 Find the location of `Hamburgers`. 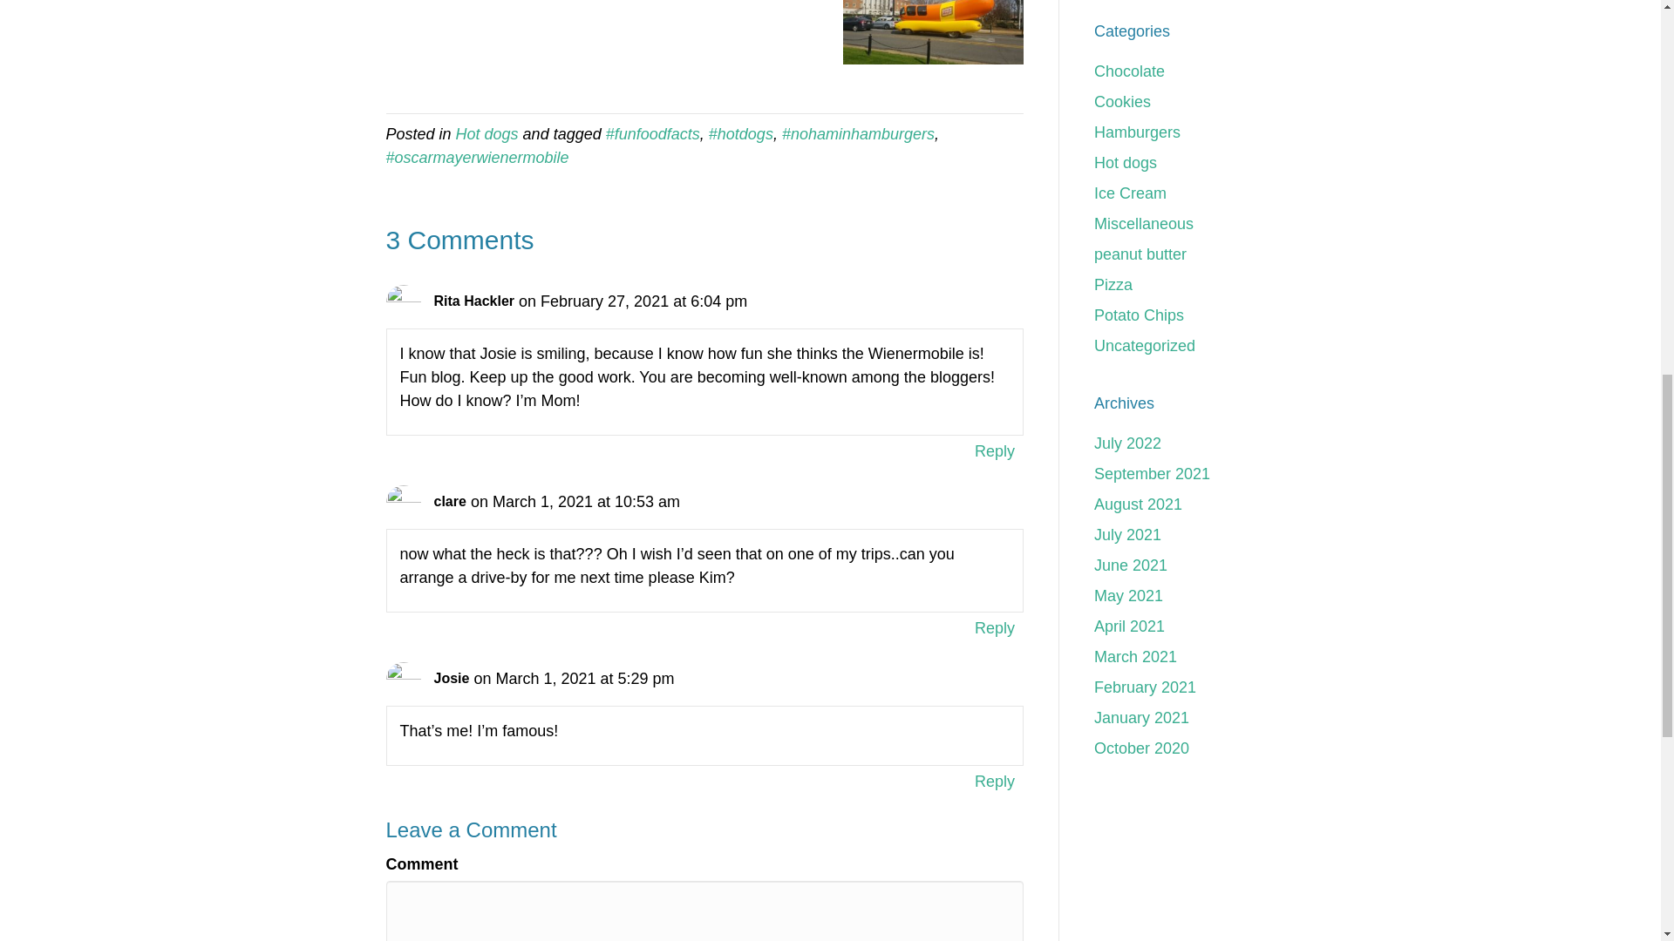

Hamburgers is located at coordinates (1137, 132).